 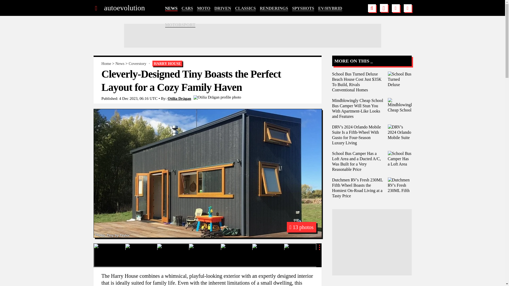 I want to click on NEWS, so click(x=171, y=8).